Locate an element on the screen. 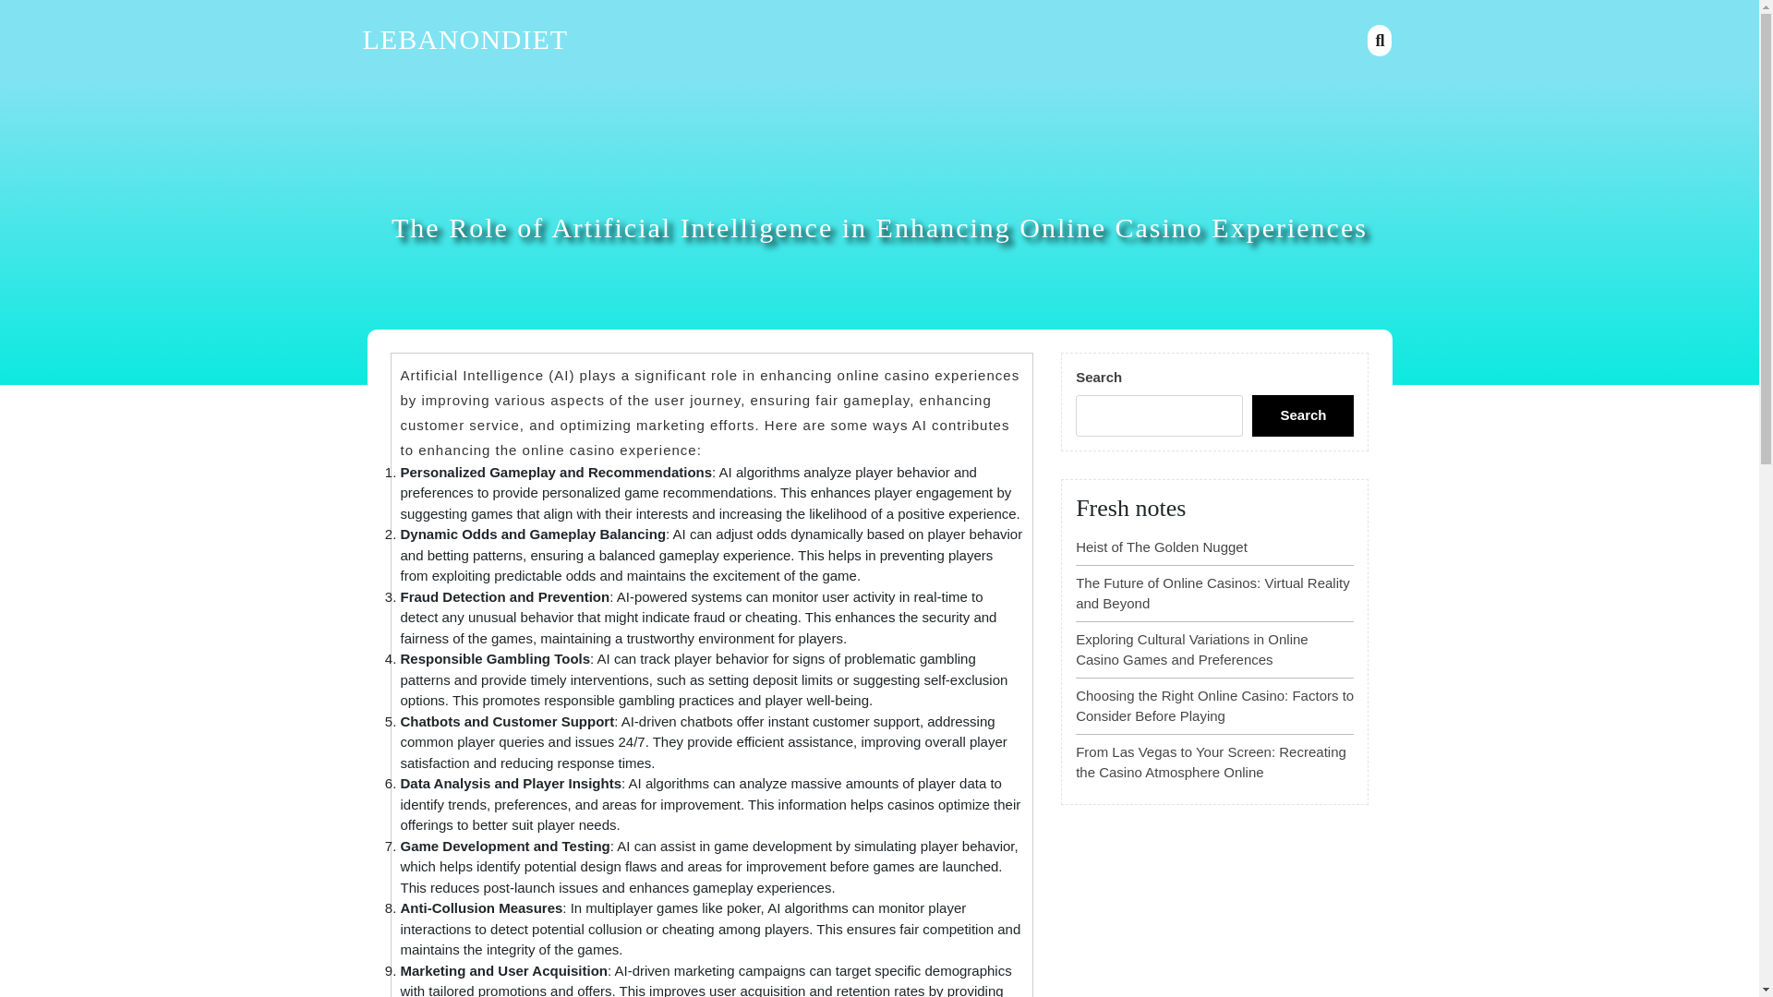 This screenshot has width=1773, height=997. The Future of Online Casinos: Virtual Reality and Beyond is located at coordinates (1212, 594).